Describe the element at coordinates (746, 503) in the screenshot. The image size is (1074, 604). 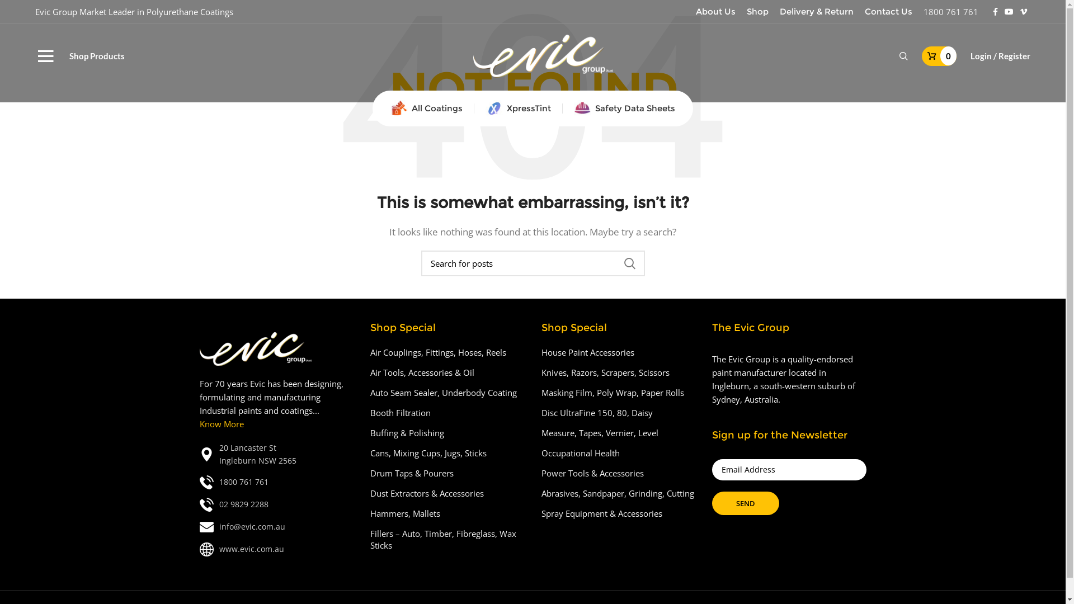
I see `Send` at that location.